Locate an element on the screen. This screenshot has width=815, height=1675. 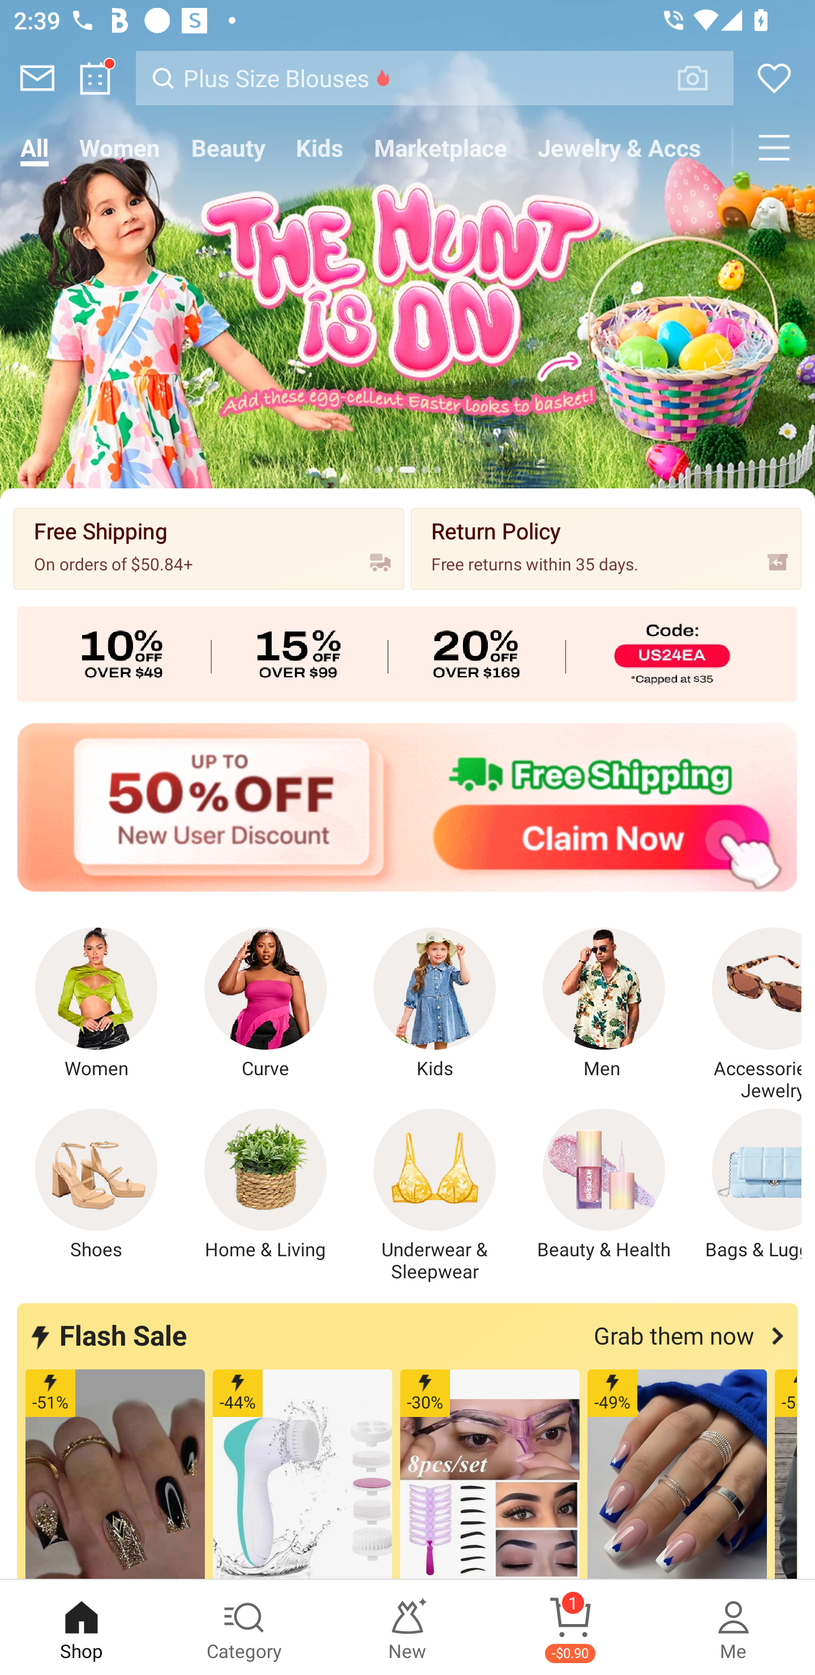
Category is located at coordinates (244, 1627).